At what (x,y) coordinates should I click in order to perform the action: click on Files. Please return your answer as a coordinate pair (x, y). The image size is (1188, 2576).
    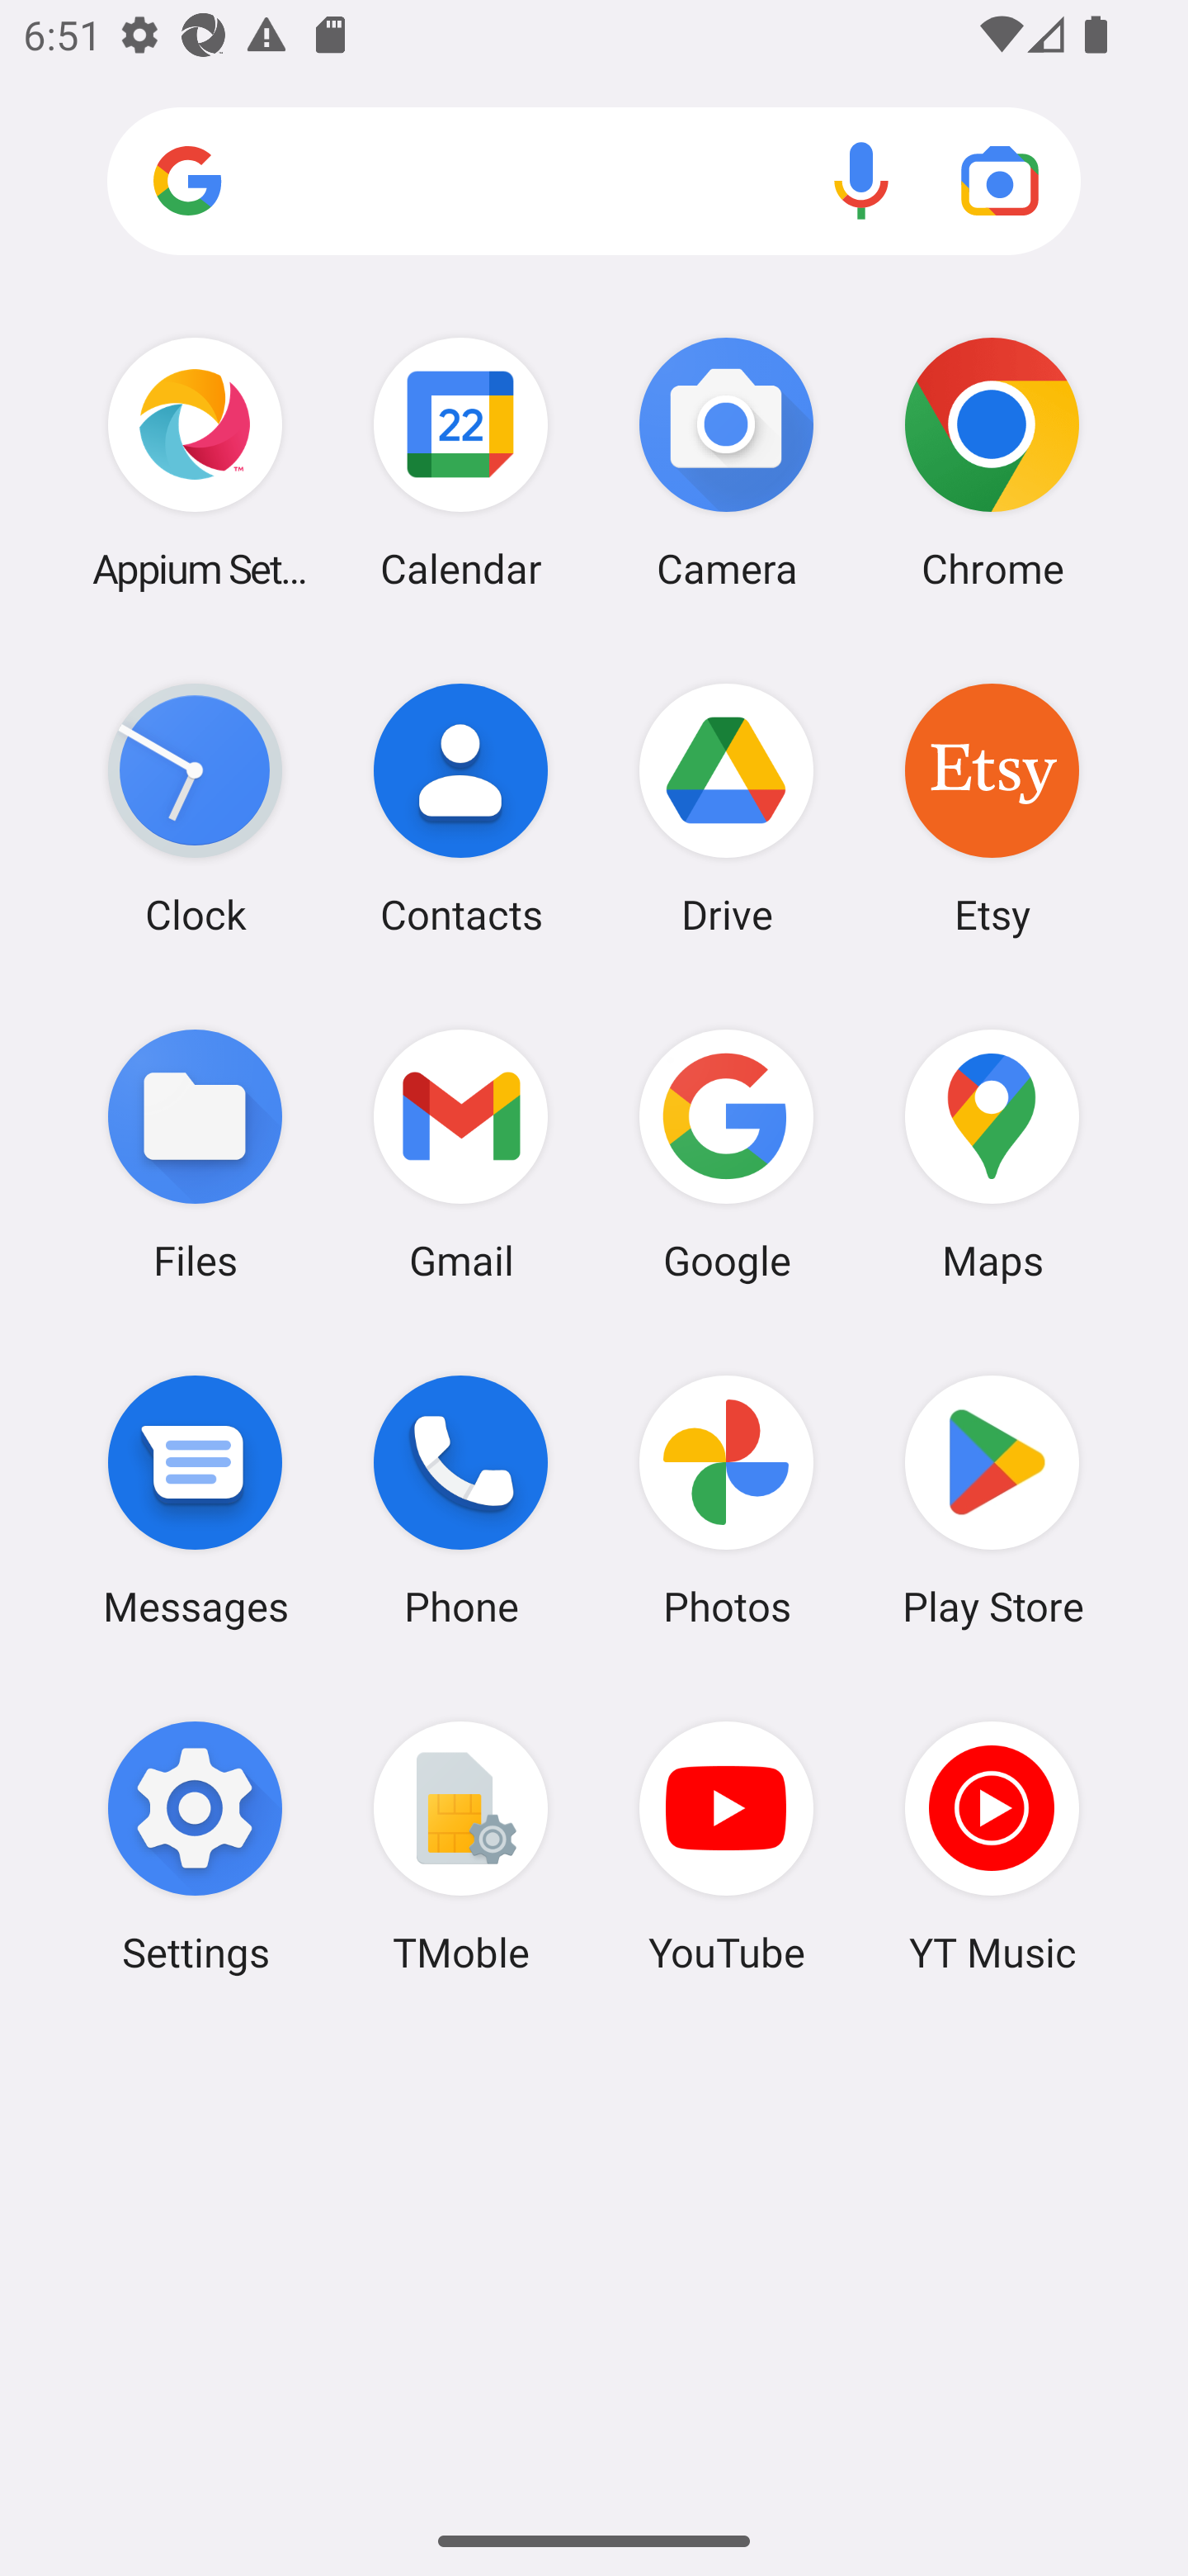
    Looking at the image, I should click on (195, 1153).